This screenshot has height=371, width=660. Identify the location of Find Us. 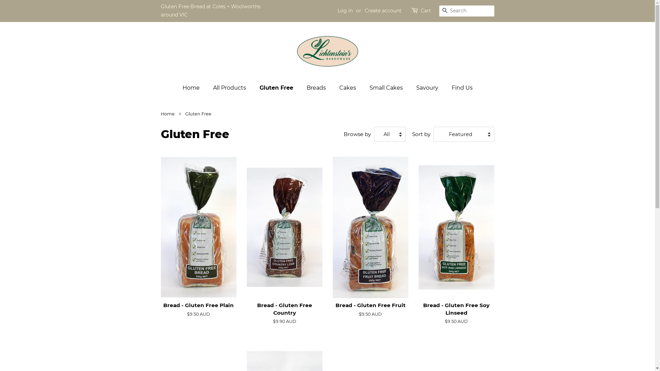
(459, 88).